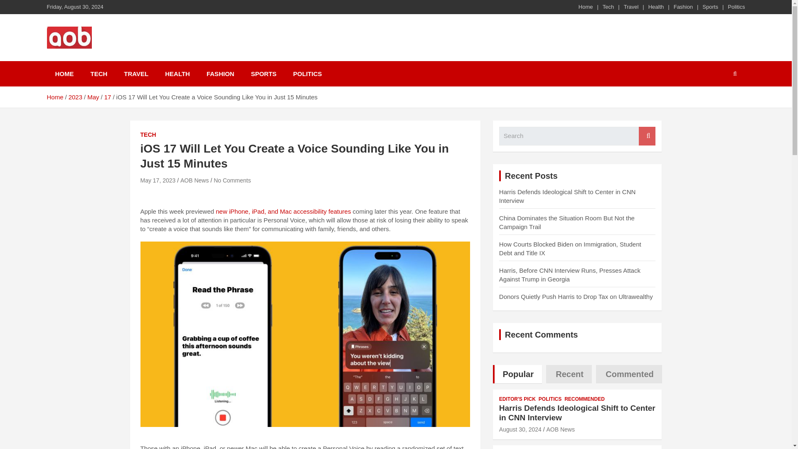 The height and width of the screenshot is (449, 798). What do you see at coordinates (567, 196) in the screenshot?
I see `Harris Defends Ideological Shift to Center in CNN Interview` at bounding box center [567, 196].